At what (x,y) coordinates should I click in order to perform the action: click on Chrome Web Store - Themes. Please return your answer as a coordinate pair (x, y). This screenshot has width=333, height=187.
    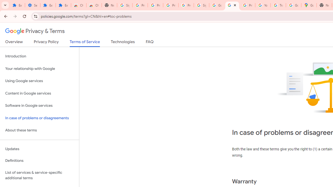
    Looking at the image, I should click on (94, 5).